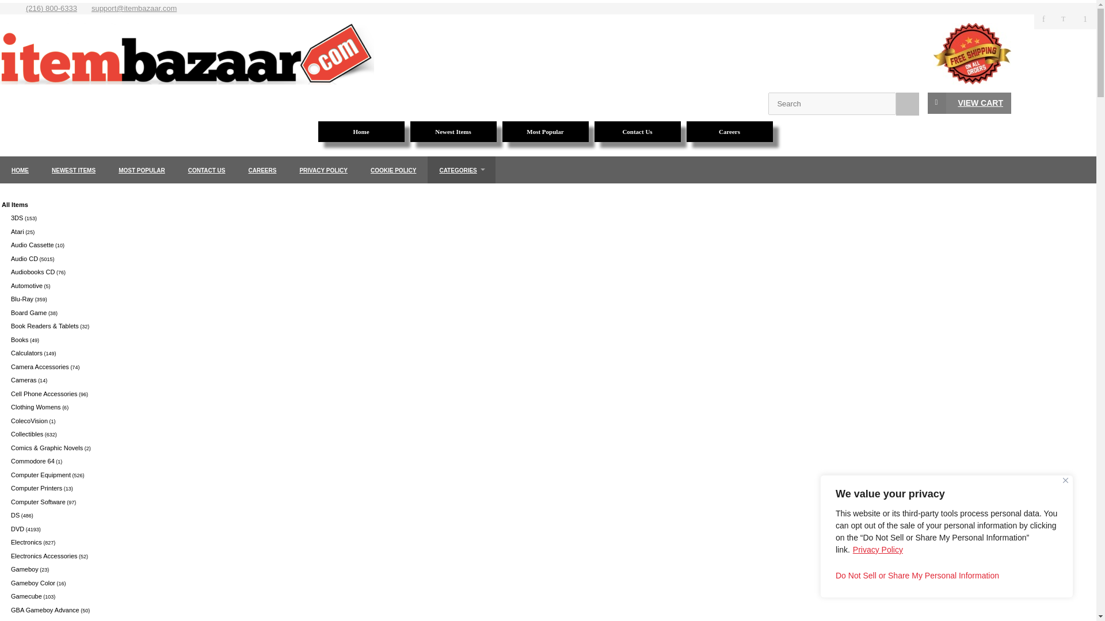  Describe the element at coordinates (456, 131) in the screenshot. I see `Newest Items` at that location.